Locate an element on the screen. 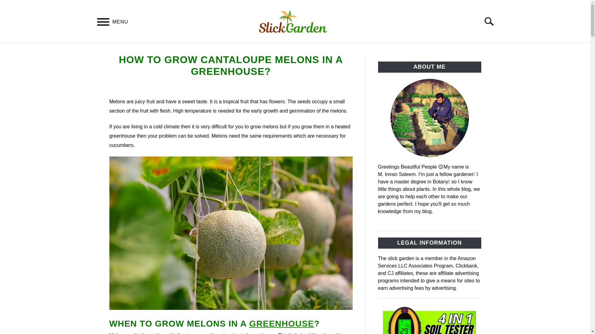 This screenshot has height=334, width=595. GREENHOUSE is located at coordinates (281, 323).